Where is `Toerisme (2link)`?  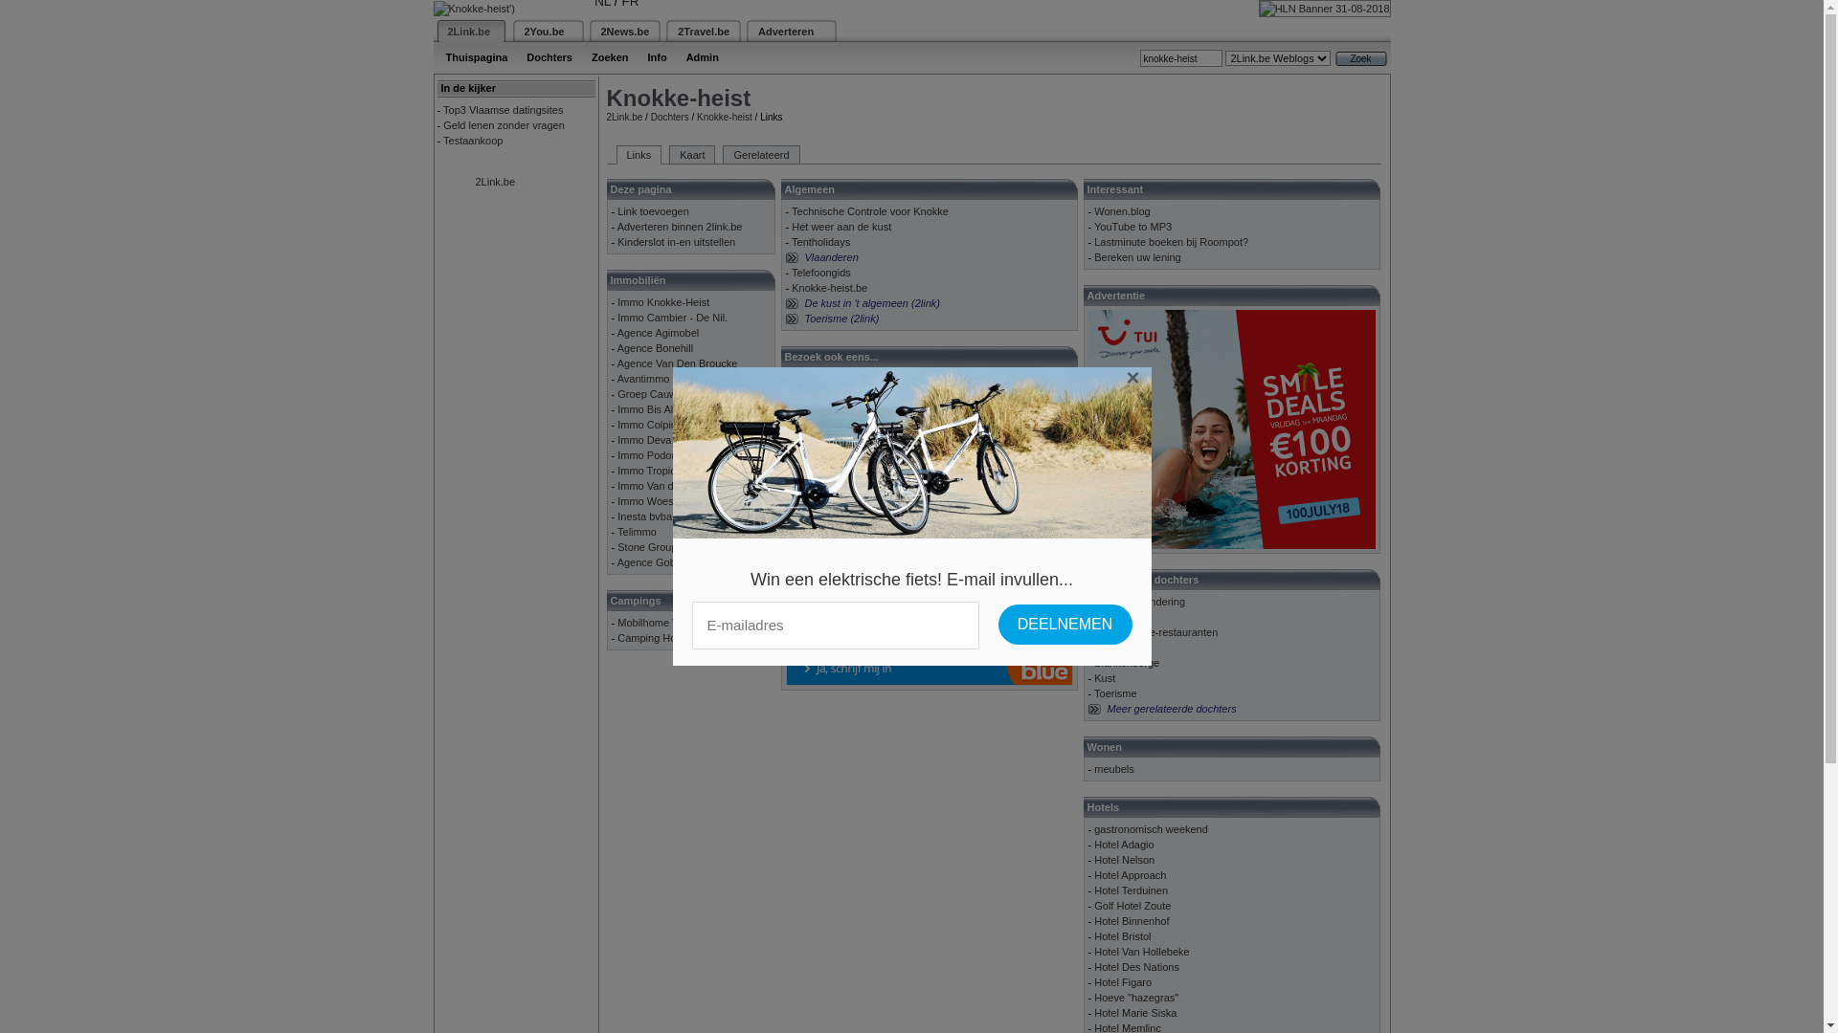
Toerisme (2link) is located at coordinates (841, 319).